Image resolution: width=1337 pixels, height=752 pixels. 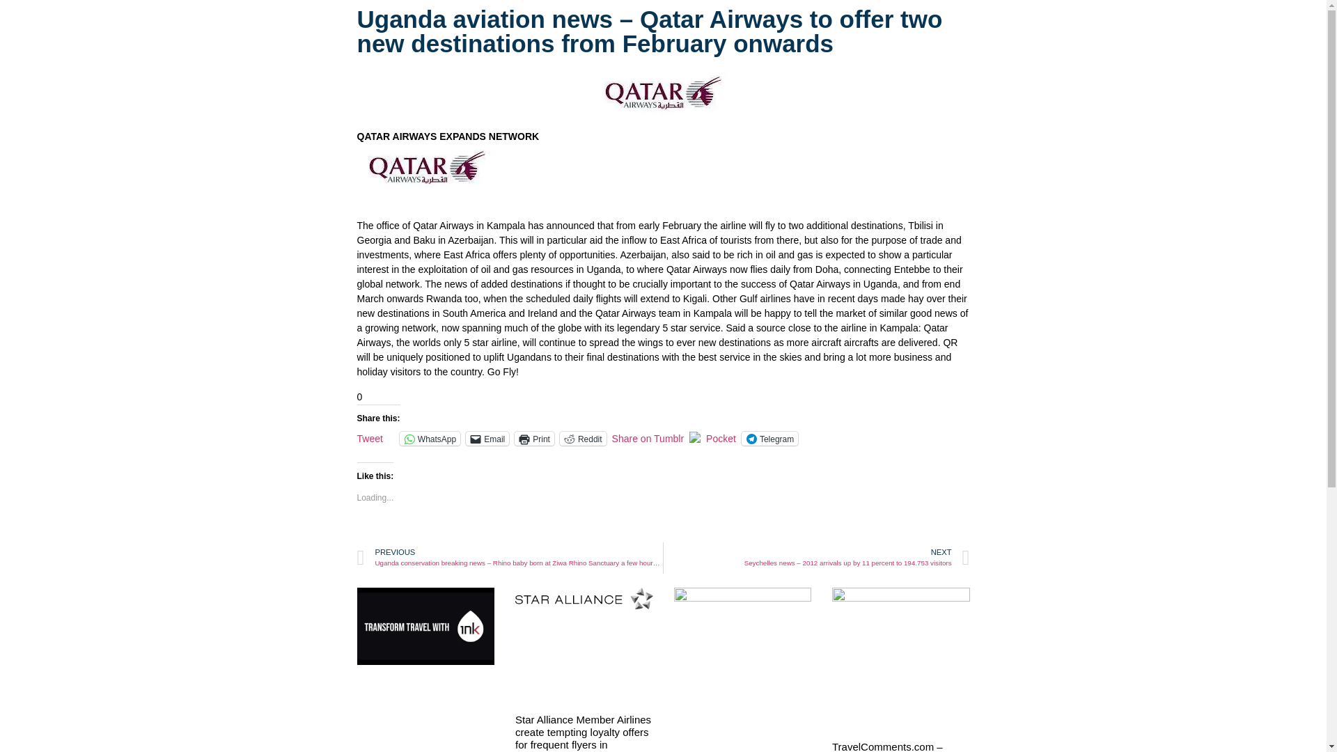 What do you see at coordinates (535, 439) in the screenshot?
I see `Print` at bounding box center [535, 439].